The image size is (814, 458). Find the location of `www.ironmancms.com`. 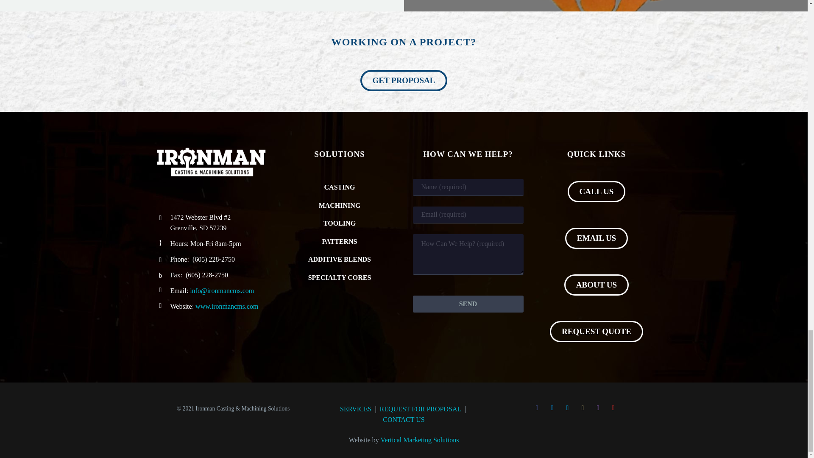

www.ironmancms.com is located at coordinates (226, 306).